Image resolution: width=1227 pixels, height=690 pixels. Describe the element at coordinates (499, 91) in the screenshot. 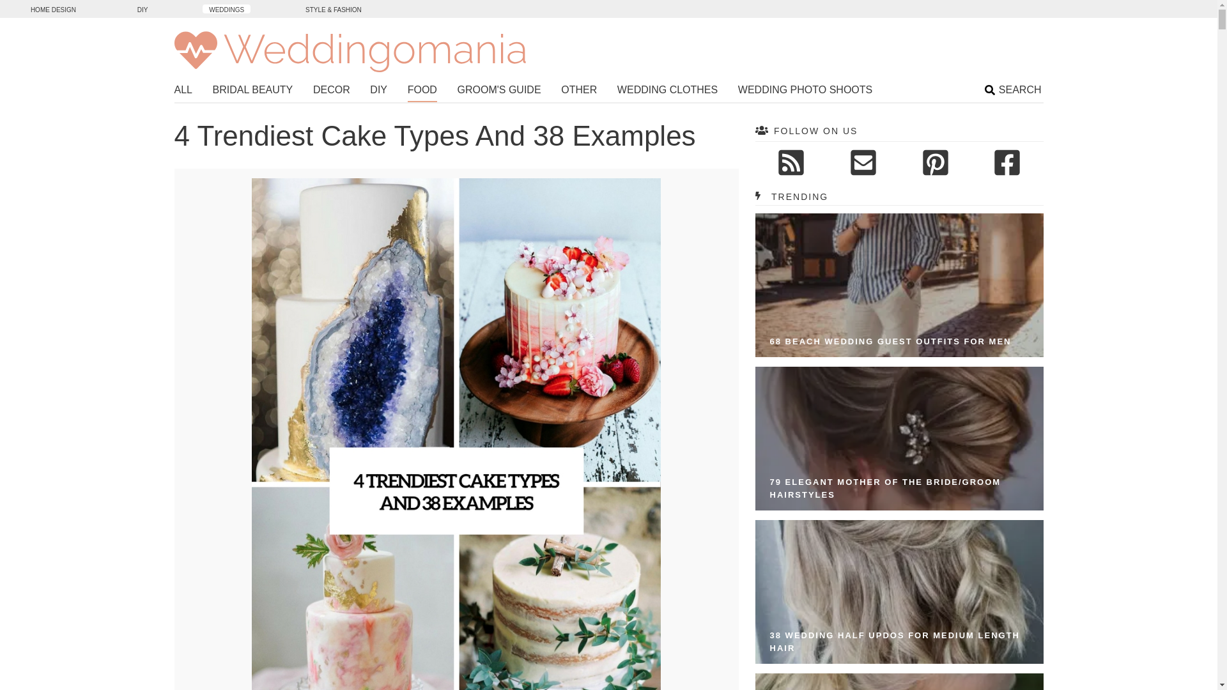

I see `GROOM'S GUIDE` at that location.